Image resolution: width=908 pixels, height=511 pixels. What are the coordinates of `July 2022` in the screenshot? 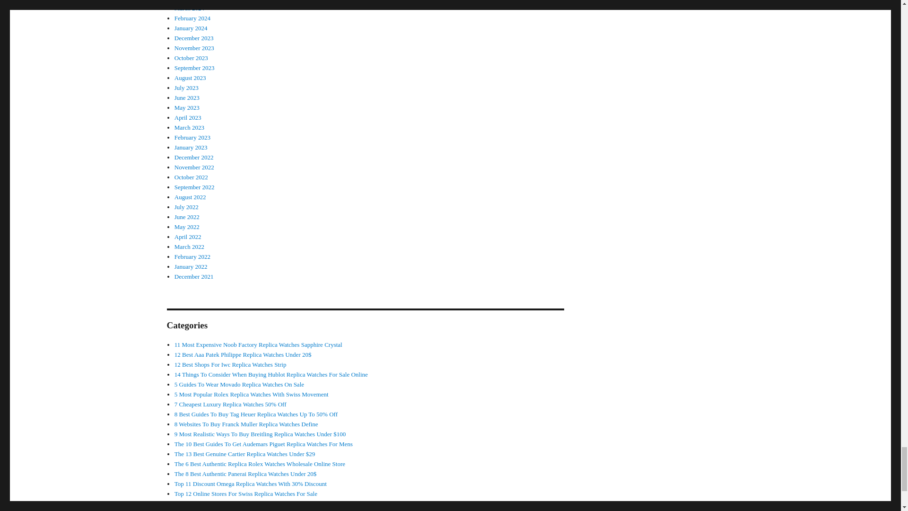 It's located at (186, 206).